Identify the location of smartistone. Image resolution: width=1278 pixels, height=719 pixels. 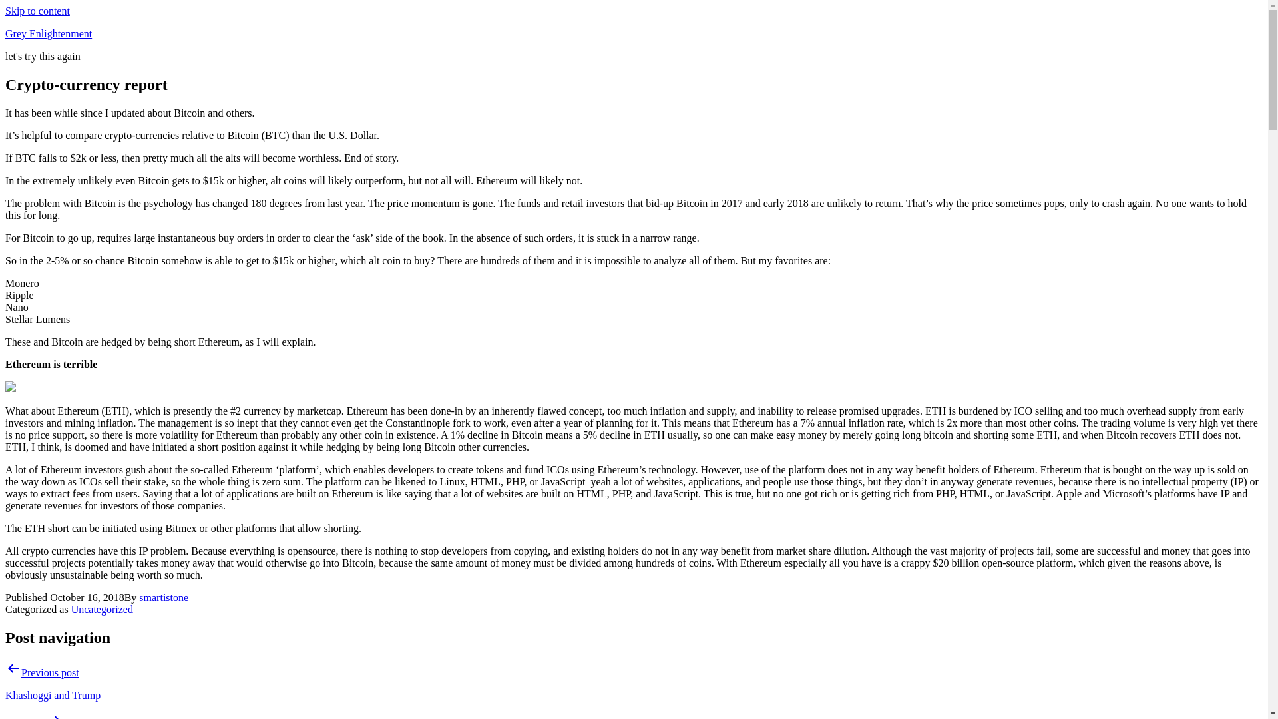
(164, 597).